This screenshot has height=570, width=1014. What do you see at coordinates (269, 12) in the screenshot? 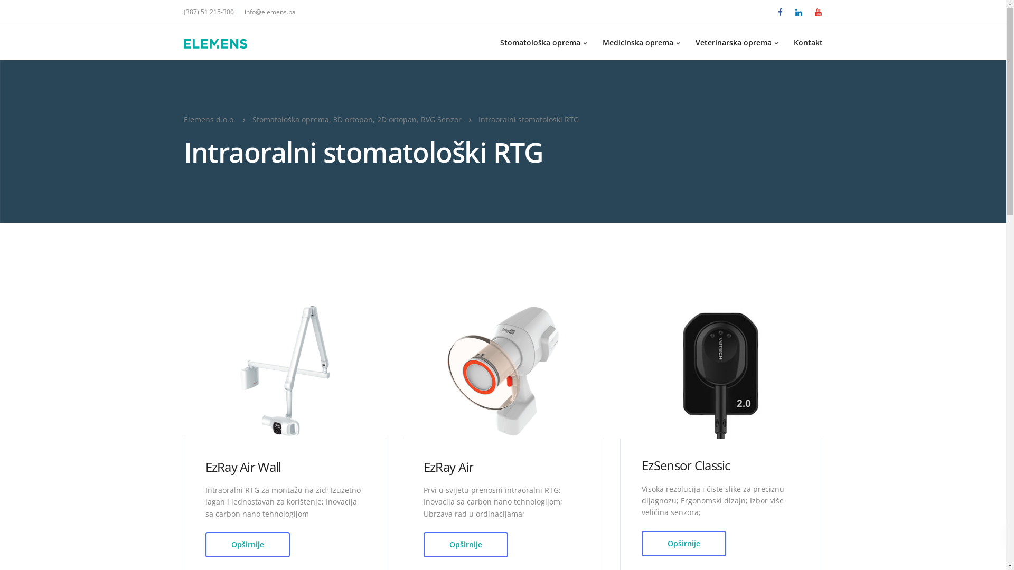
I see `info@elemens.ba` at bounding box center [269, 12].